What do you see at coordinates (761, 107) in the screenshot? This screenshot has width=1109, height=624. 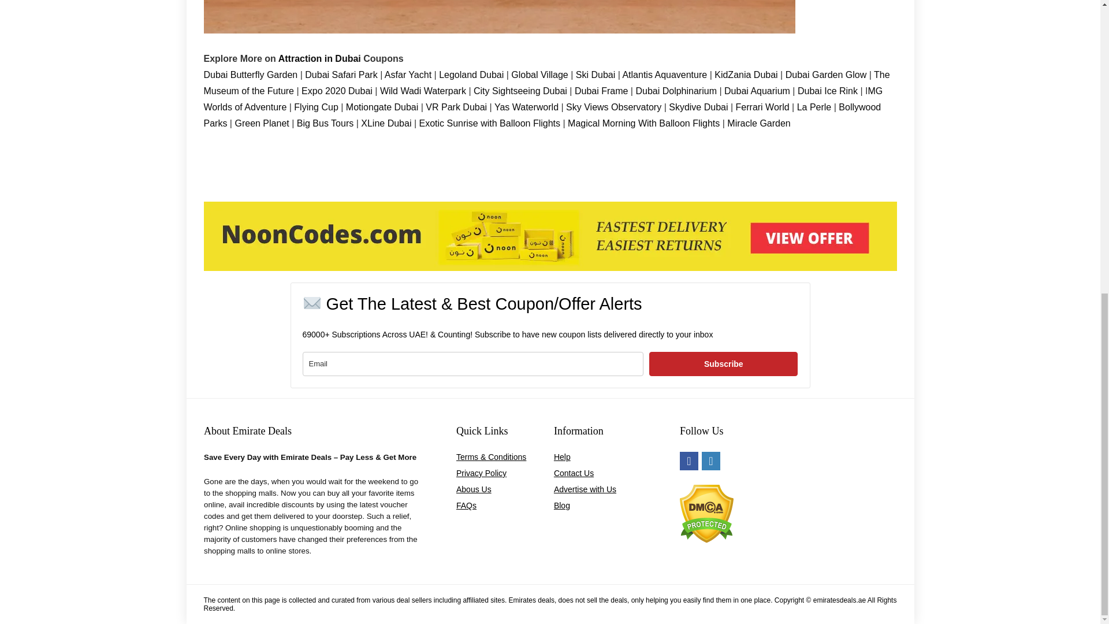 I see `Ferrari World` at bounding box center [761, 107].